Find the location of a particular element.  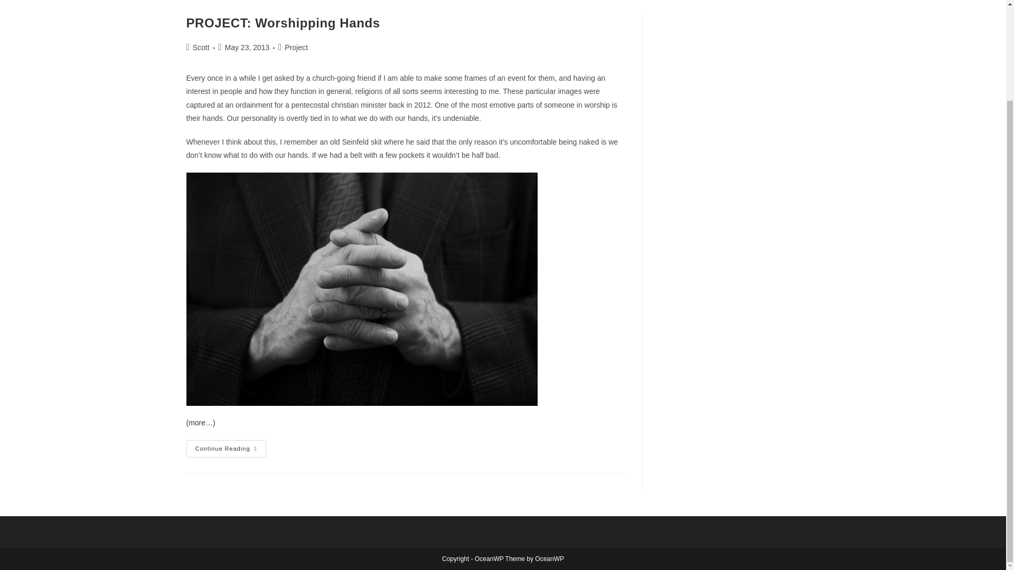

Project is located at coordinates (201, 47).